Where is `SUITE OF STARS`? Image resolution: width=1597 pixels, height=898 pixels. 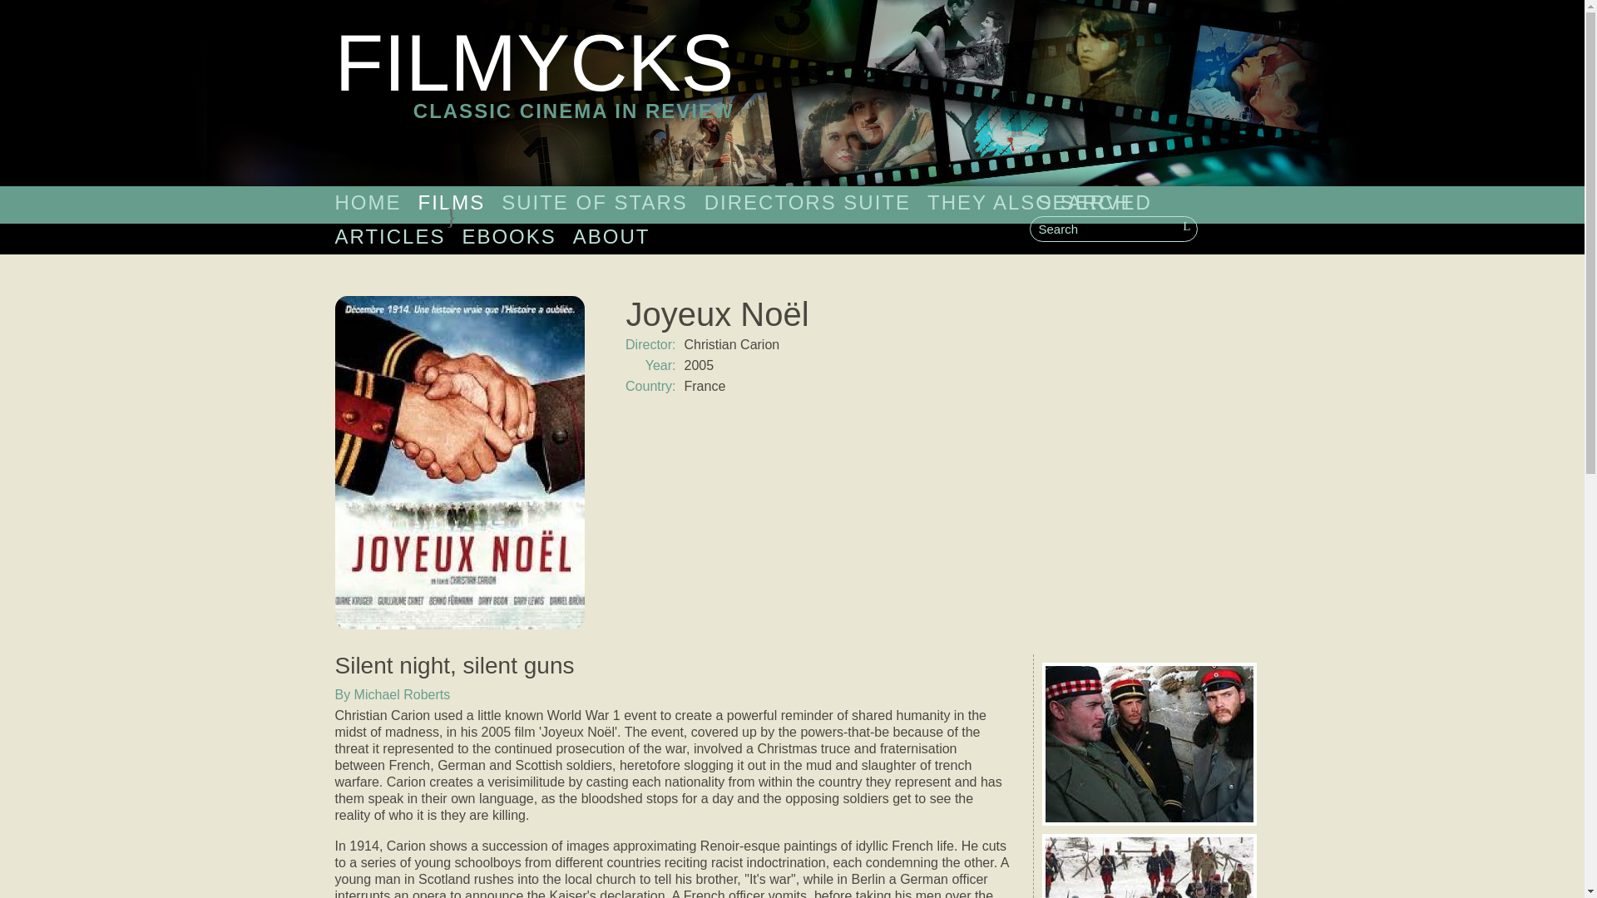
SUITE OF STARS is located at coordinates (594, 202).